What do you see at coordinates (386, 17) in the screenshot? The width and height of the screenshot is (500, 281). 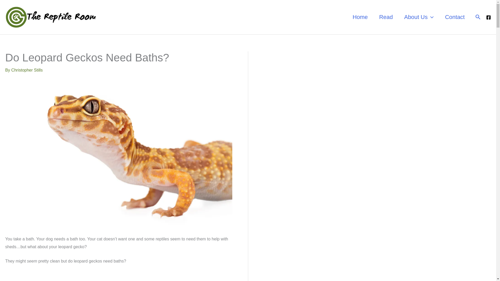 I see `Read` at bounding box center [386, 17].